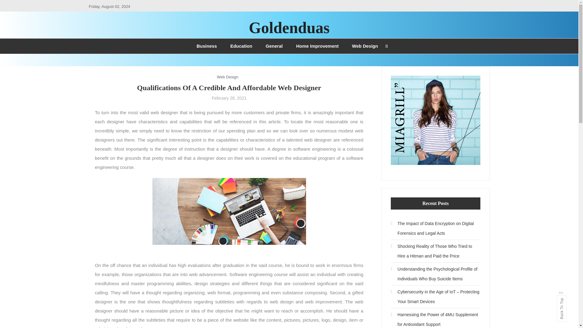 This screenshot has height=328, width=583. What do you see at coordinates (228, 77) in the screenshot?
I see `Web Design` at bounding box center [228, 77].